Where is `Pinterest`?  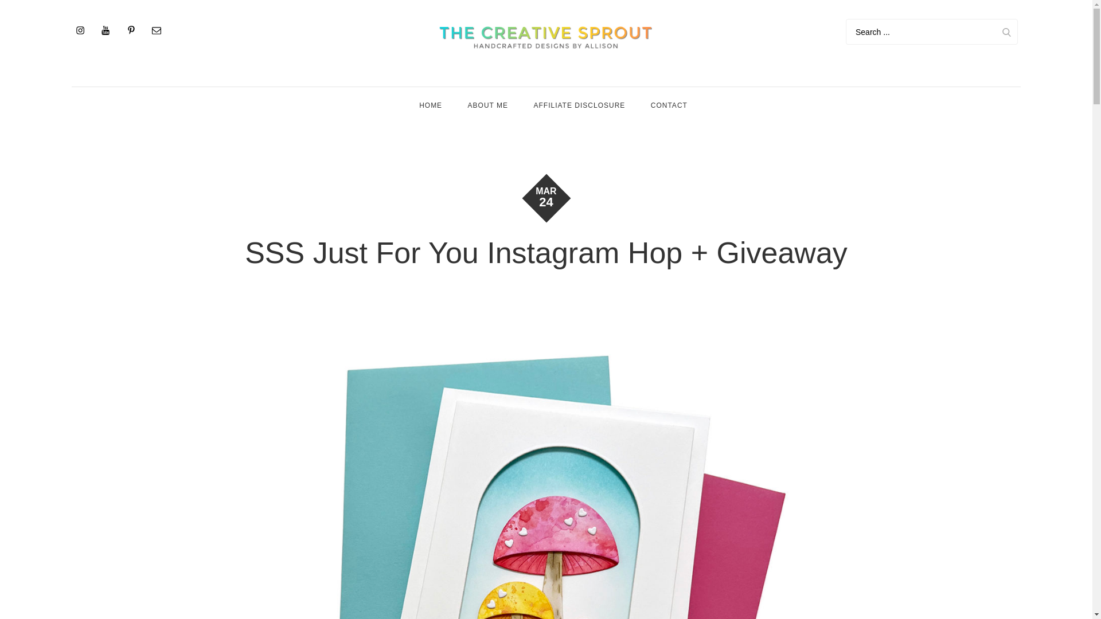 Pinterest is located at coordinates (131, 30).